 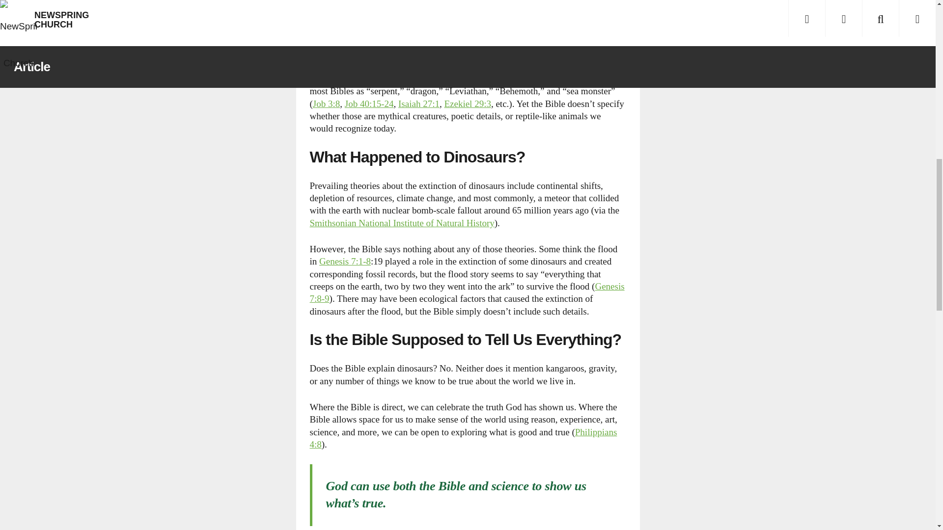 What do you see at coordinates (369, 104) in the screenshot?
I see `Bible Gateway` at bounding box center [369, 104].